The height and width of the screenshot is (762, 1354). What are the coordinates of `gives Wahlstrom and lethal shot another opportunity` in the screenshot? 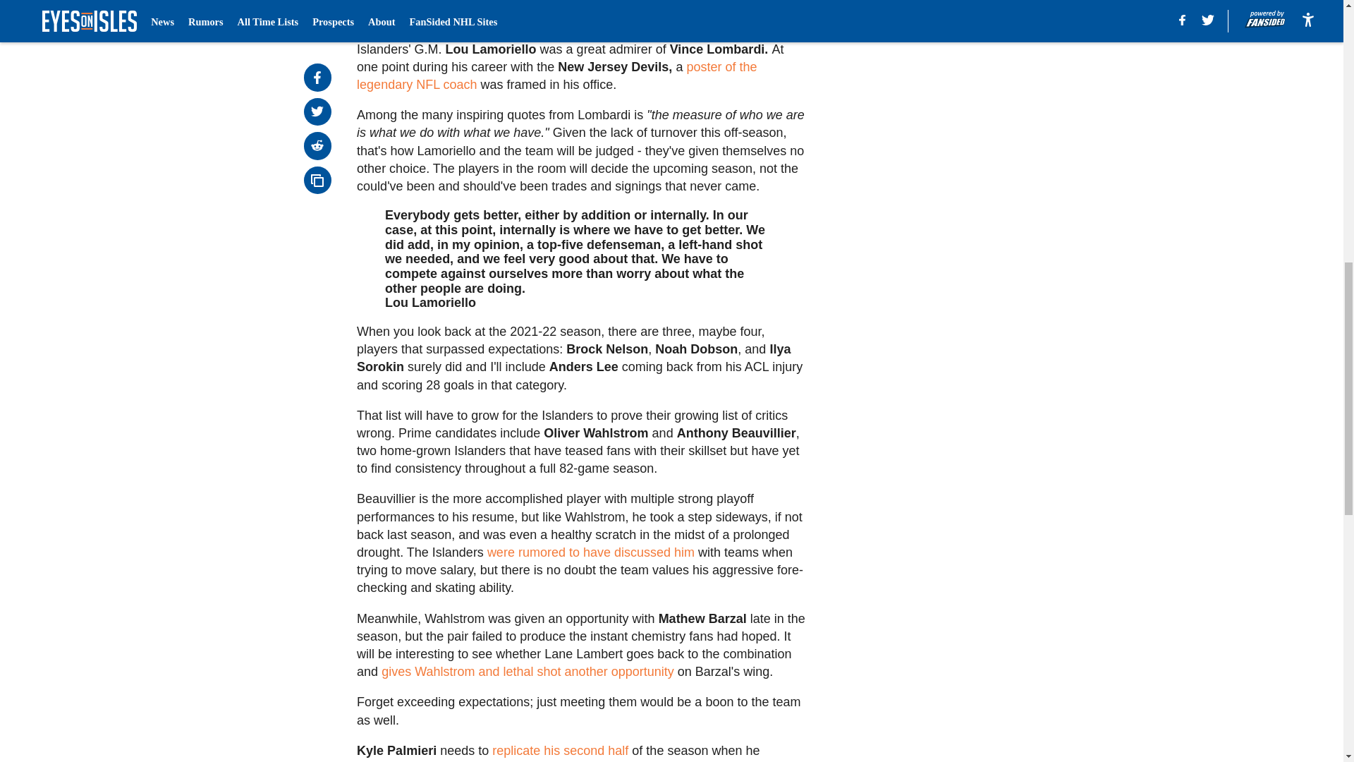 It's located at (526, 672).